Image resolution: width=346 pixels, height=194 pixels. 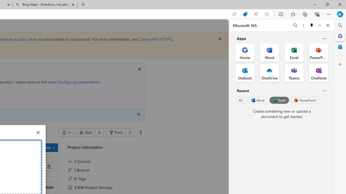 What do you see at coordinates (234, 14) in the screenshot?
I see `Open in app` at bounding box center [234, 14].